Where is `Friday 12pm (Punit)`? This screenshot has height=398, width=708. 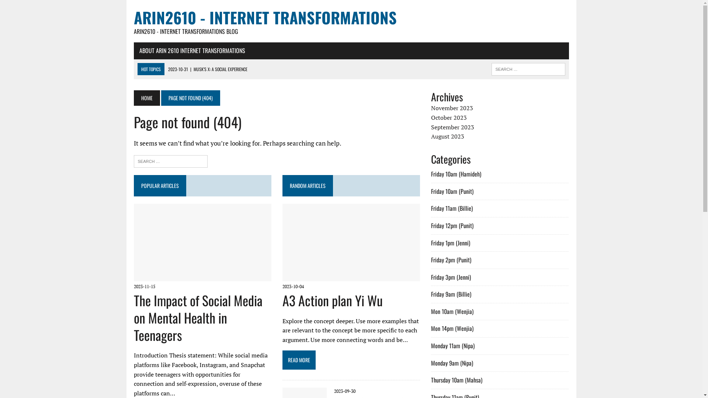 Friday 12pm (Punit) is located at coordinates (452, 226).